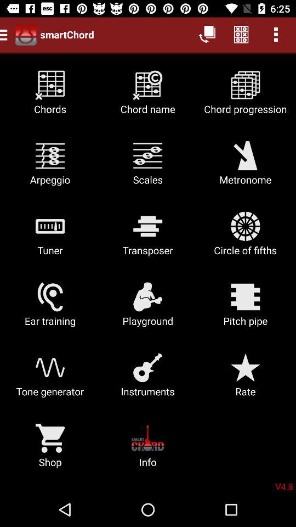 This screenshot has width=296, height=527. Describe the element at coordinates (246, 237) in the screenshot. I see `turn on icon below scales` at that location.